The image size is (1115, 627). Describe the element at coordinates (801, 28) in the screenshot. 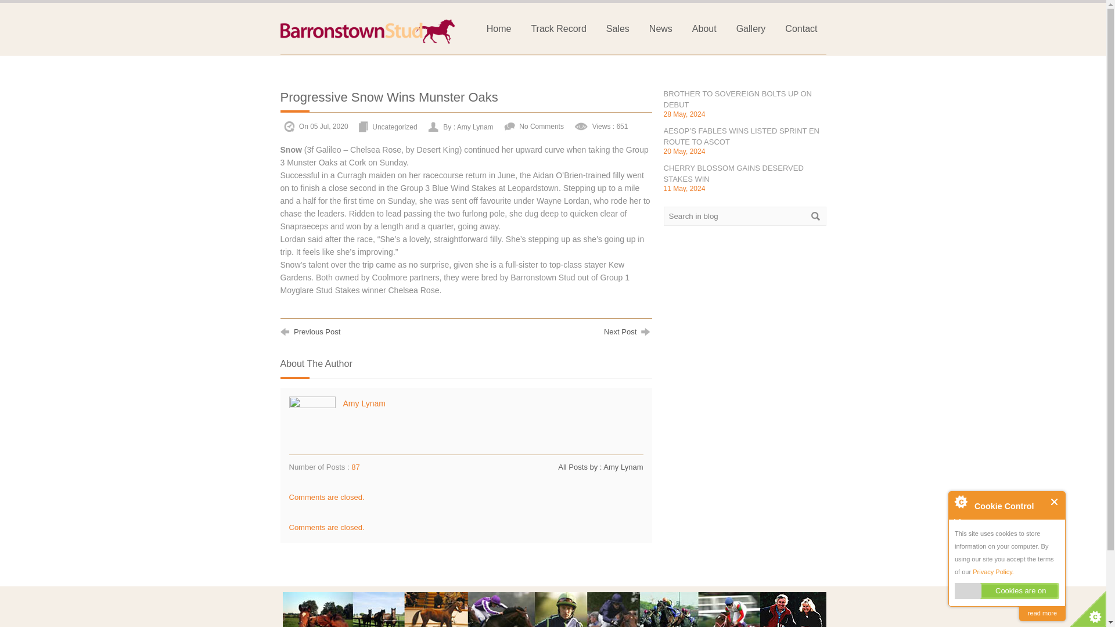

I see `Contact` at that location.